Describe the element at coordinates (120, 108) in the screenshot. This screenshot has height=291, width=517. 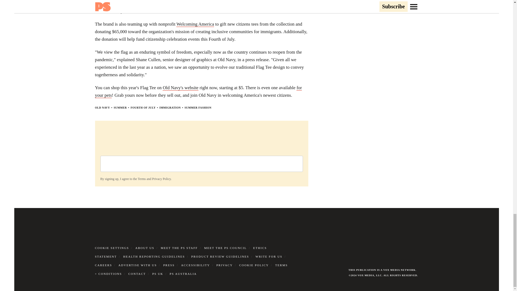
I see `SUMMER` at that location.